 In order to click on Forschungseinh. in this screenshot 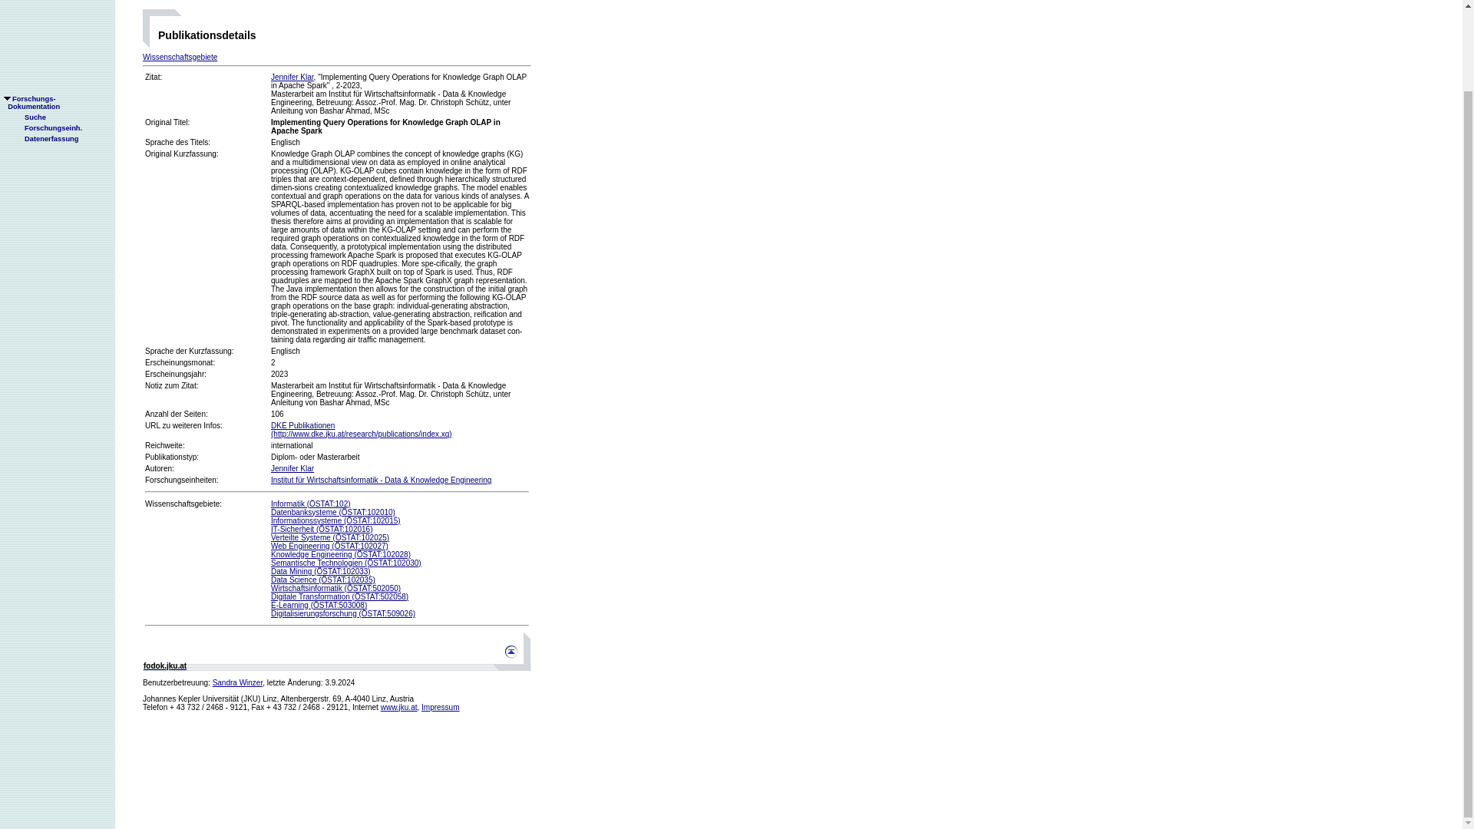, I will do `click(292, 77)`.